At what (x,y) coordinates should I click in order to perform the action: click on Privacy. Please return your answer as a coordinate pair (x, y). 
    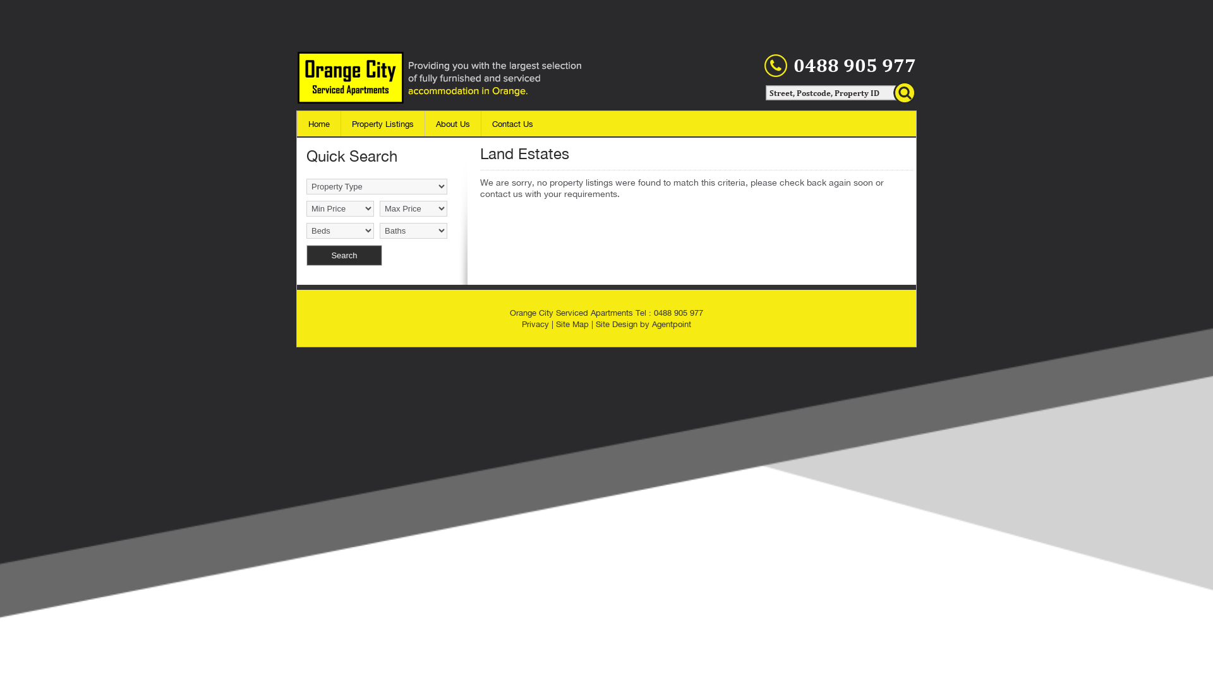
    Looking at the image, I should click on (536, 324).